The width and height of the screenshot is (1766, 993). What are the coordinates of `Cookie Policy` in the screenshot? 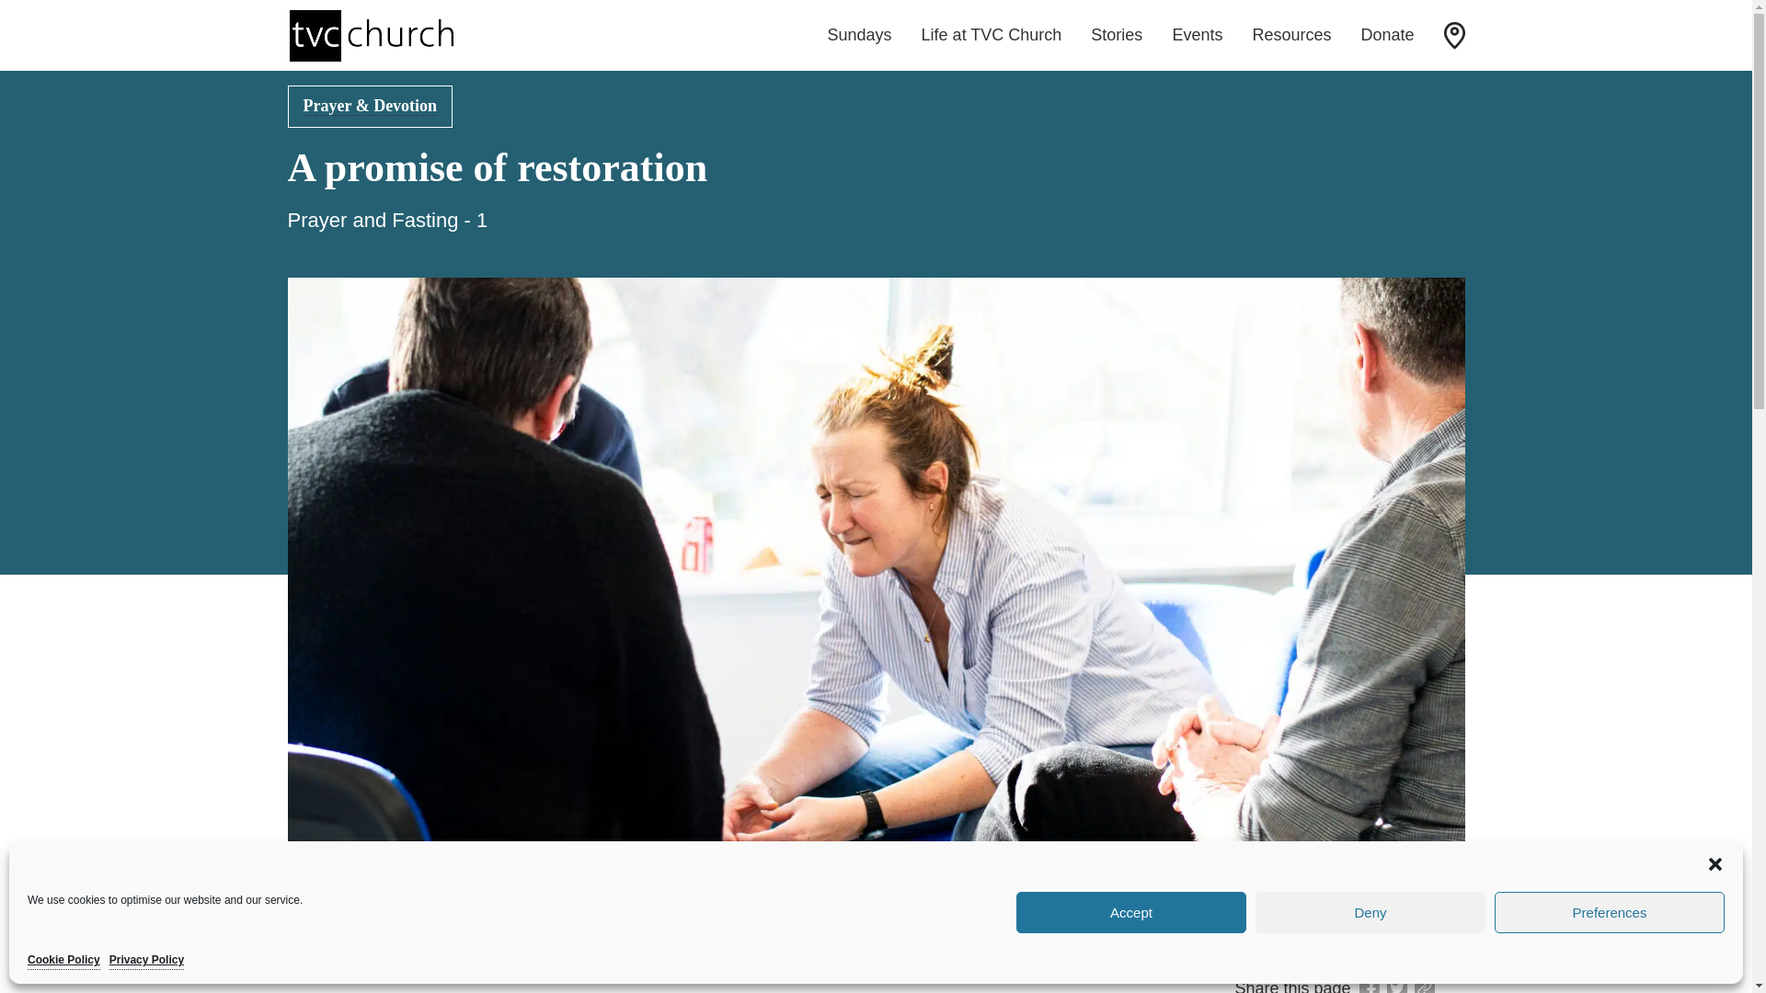 It's located at (64, 960).